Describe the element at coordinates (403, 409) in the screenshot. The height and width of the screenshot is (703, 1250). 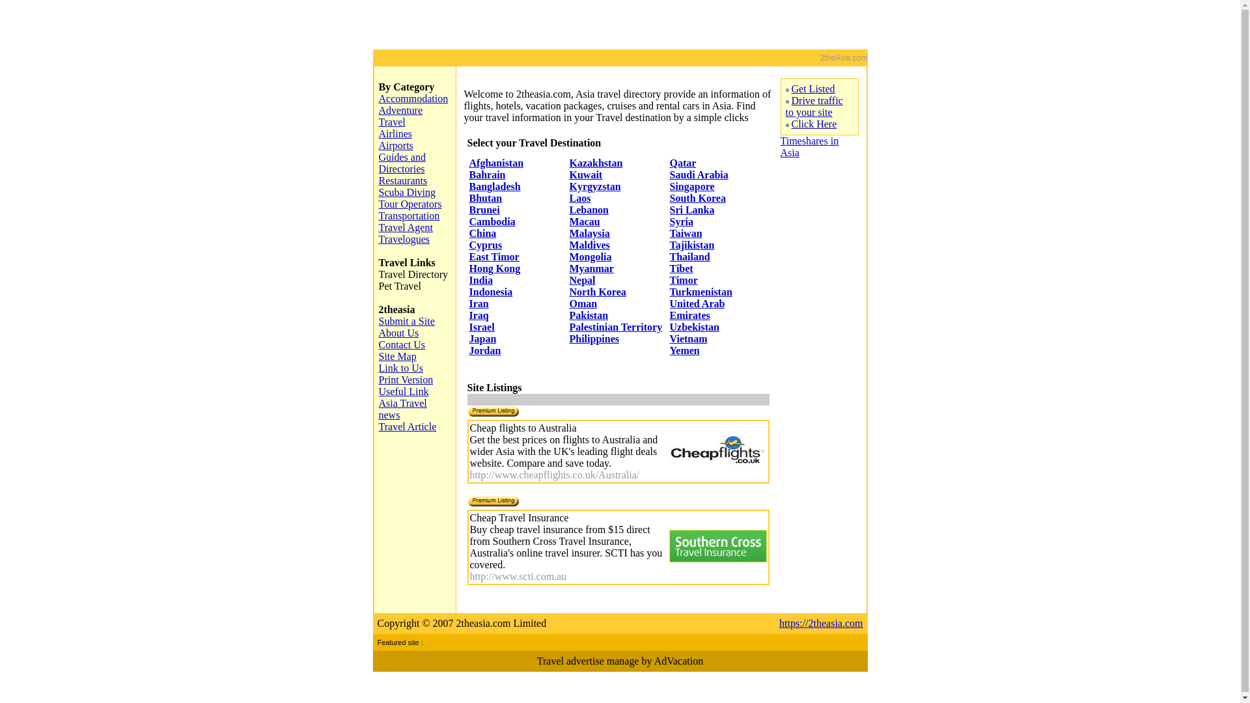
I see `Asia Travel news` at that location.